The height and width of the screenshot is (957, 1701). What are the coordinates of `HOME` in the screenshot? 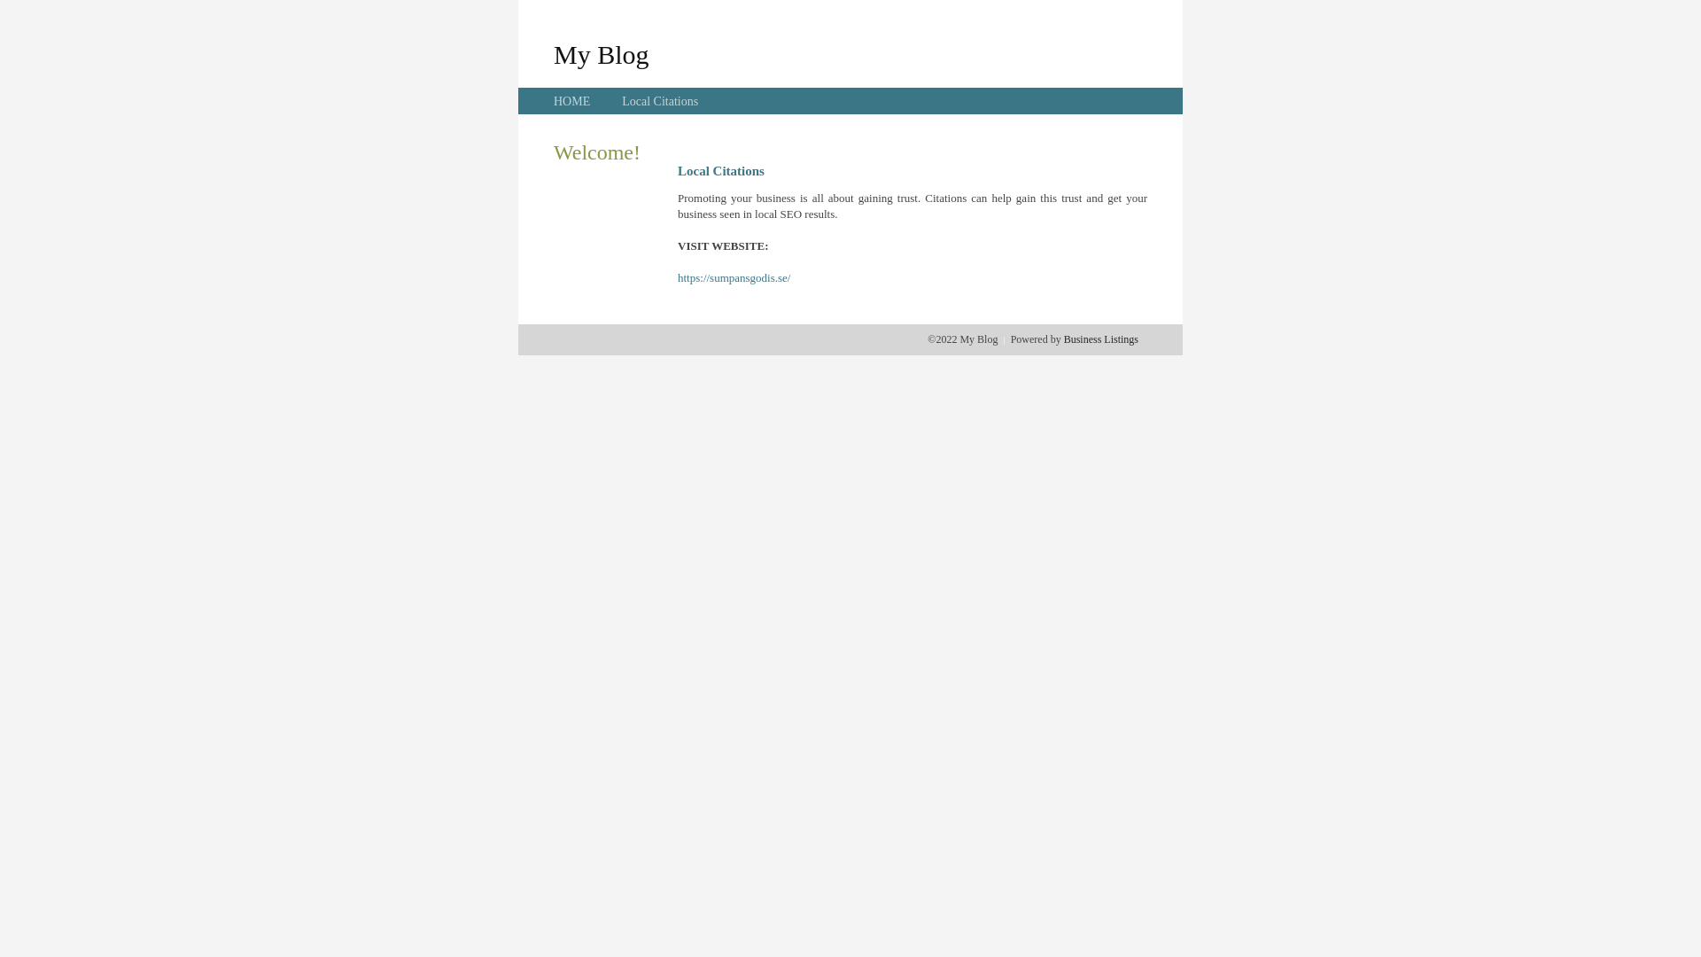 It's located at (572, 101).